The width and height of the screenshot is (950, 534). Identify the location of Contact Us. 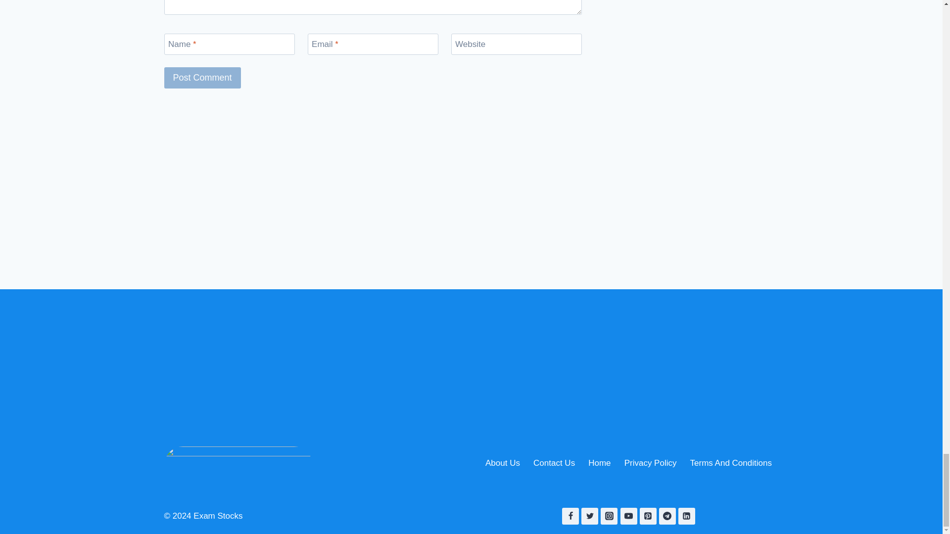
(554, 463).